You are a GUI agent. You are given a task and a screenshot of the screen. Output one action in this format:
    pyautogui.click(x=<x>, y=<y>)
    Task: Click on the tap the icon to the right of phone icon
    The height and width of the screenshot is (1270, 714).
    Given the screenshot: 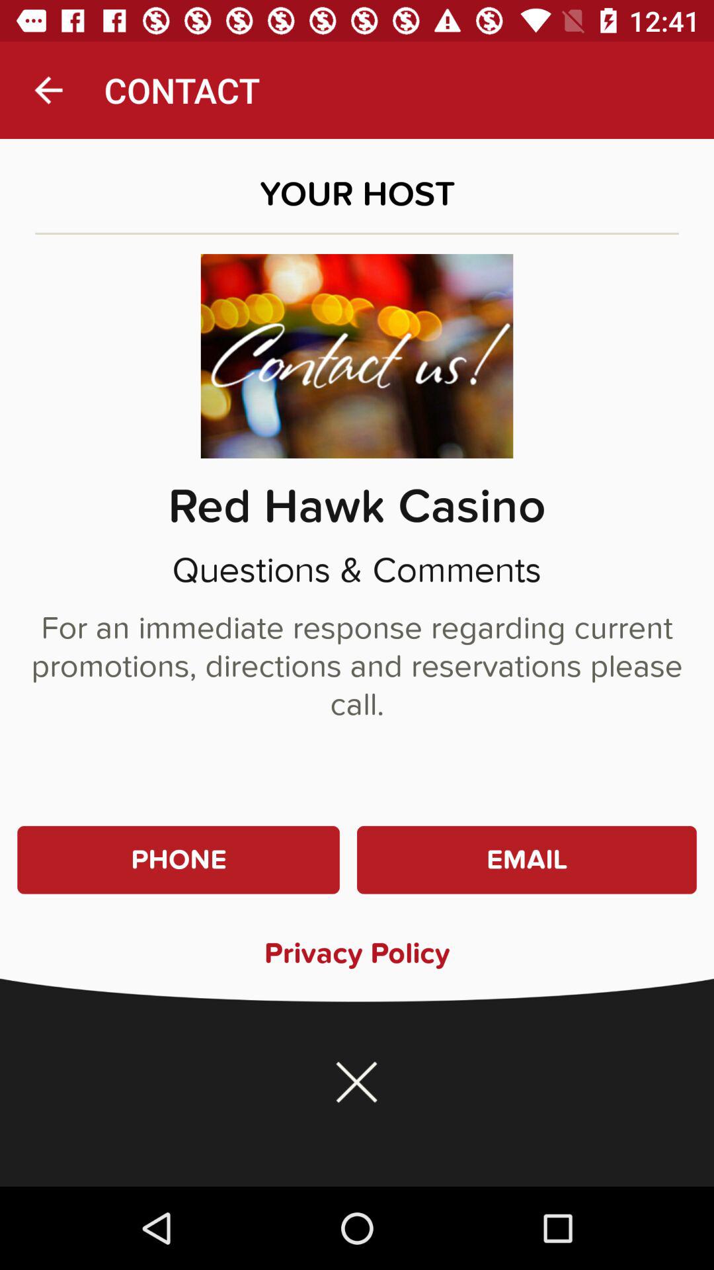 What is the action you would take?
    pyautogui.click(x=526, y=860)
    